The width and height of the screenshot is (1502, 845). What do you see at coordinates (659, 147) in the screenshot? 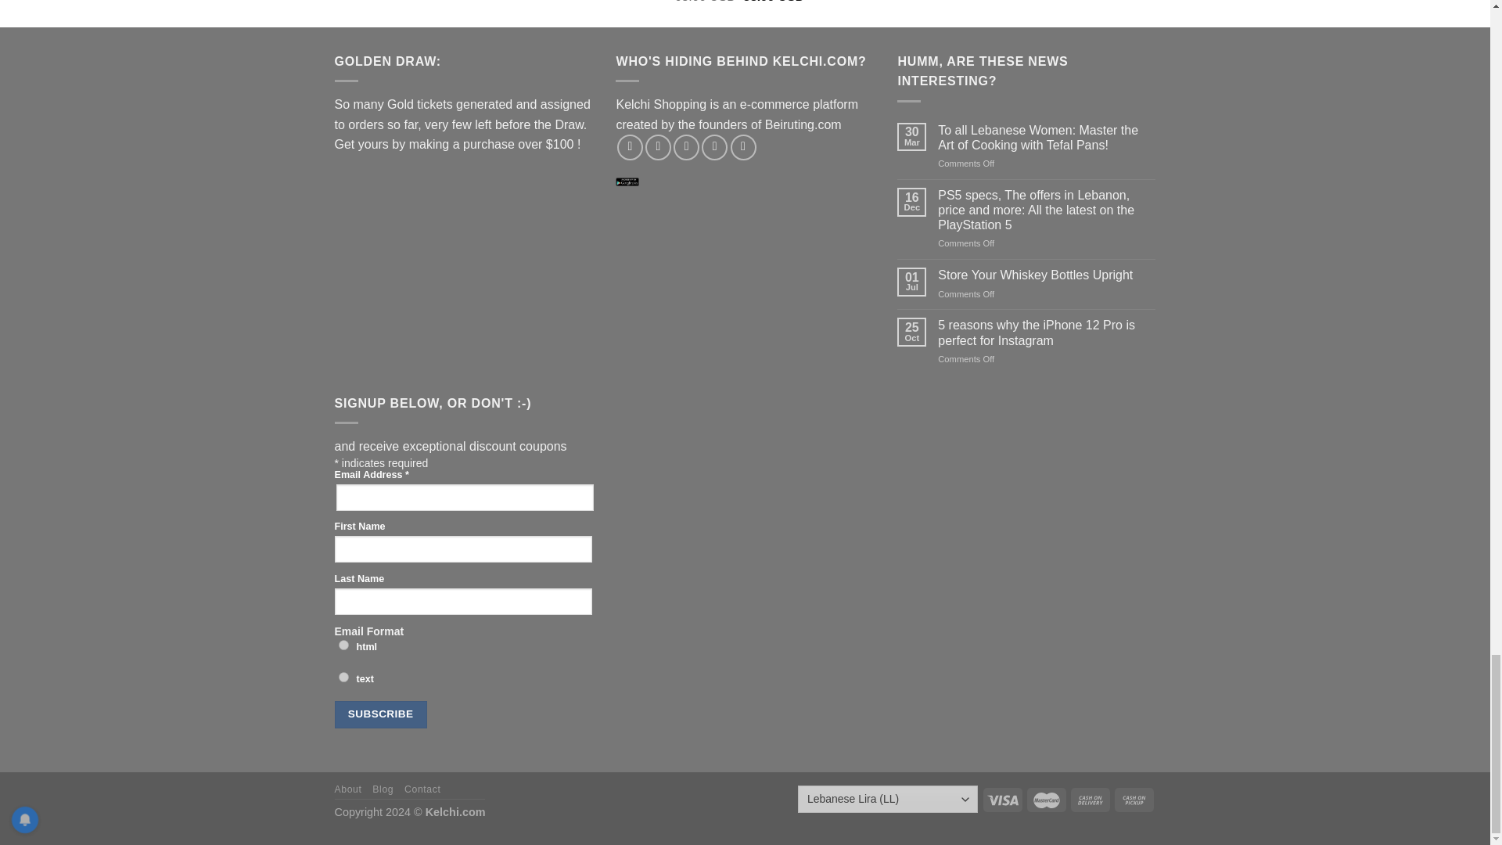
I see `Follow on Instagram` at bounding box center [659, 147].